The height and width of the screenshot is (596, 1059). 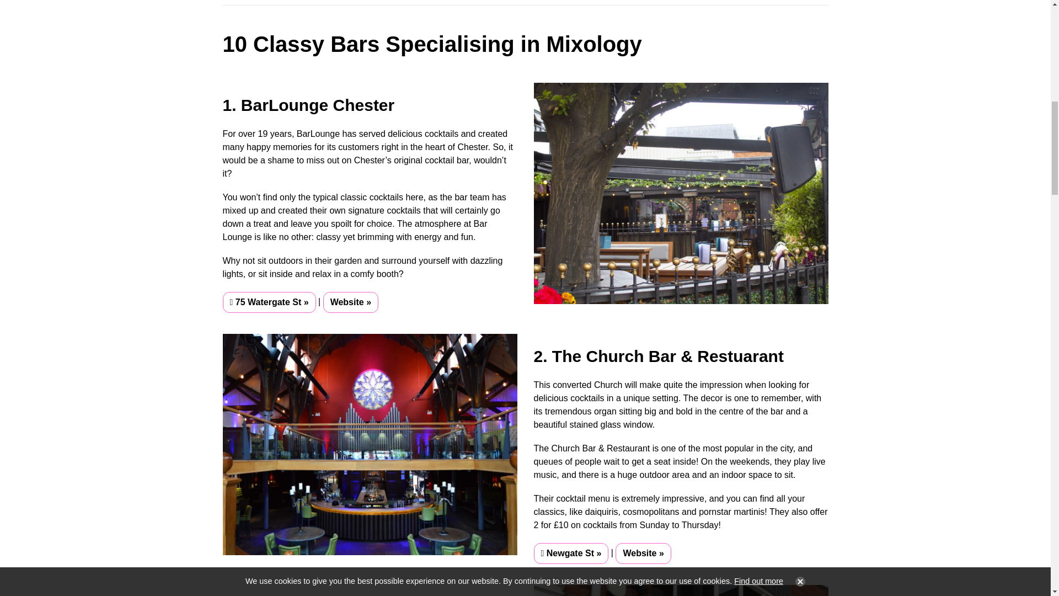 I want to click on Bar Lounge - Cocktail Bars in Chester, so click(x=681, y=193).